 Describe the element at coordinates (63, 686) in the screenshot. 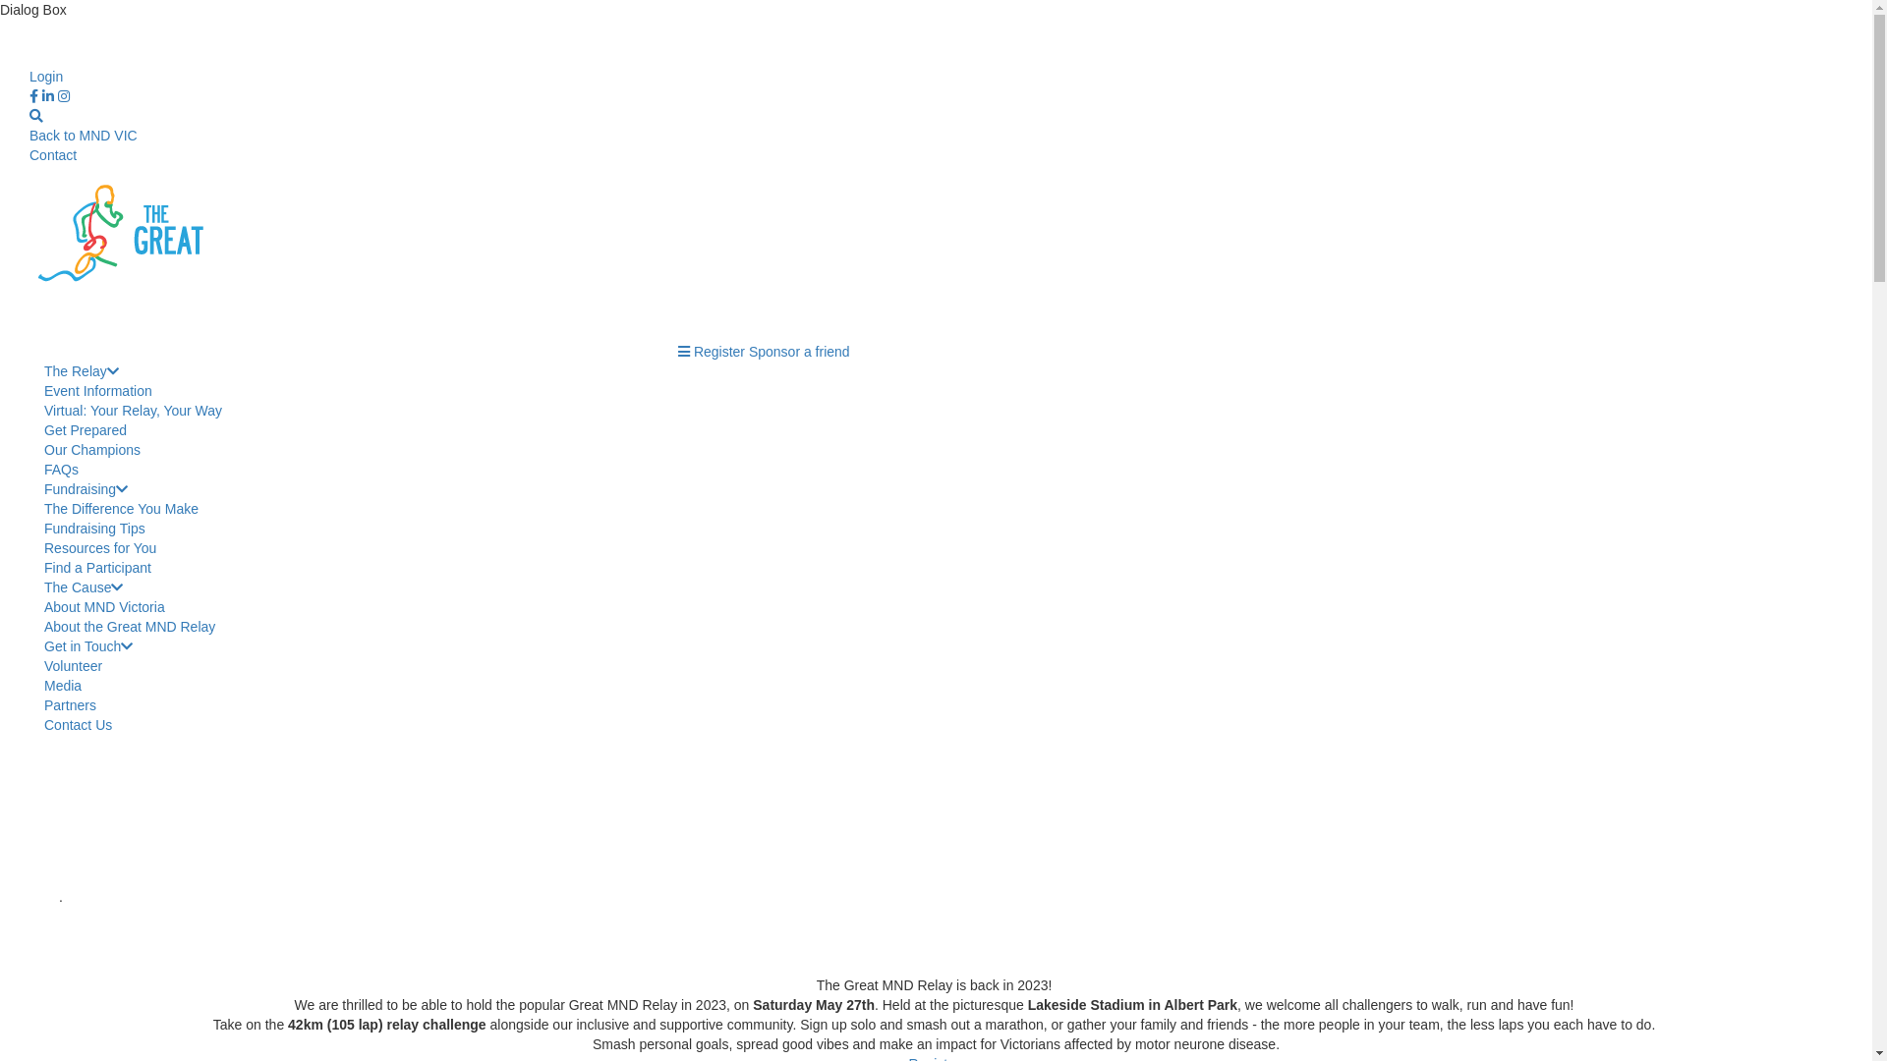

I see `Media` at that location.